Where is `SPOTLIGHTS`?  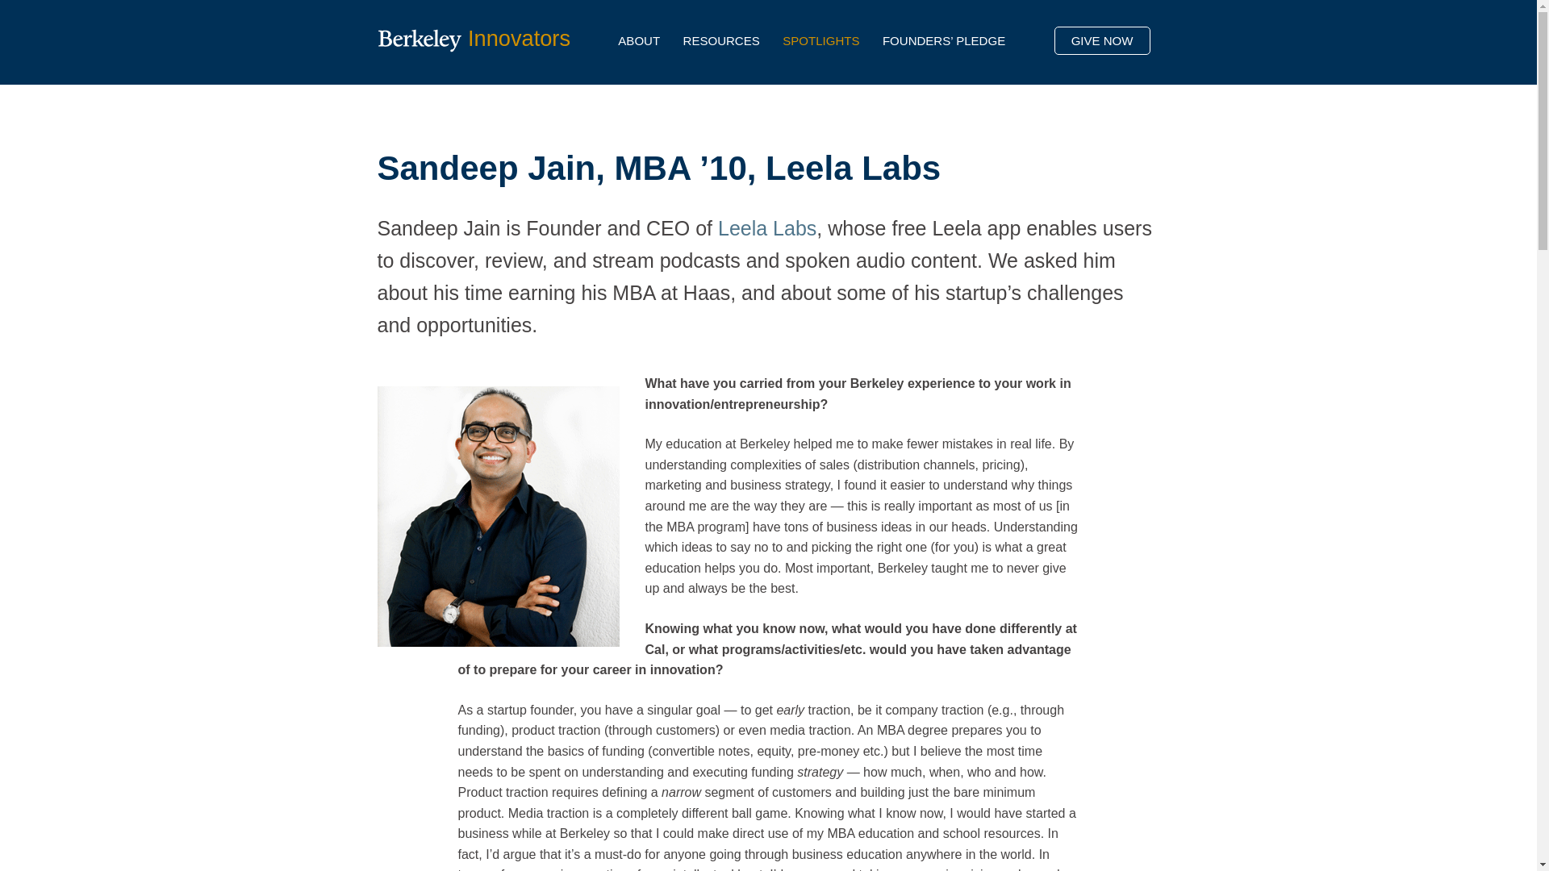 SPOTLIGHTS is located at coordinates (820, 44).